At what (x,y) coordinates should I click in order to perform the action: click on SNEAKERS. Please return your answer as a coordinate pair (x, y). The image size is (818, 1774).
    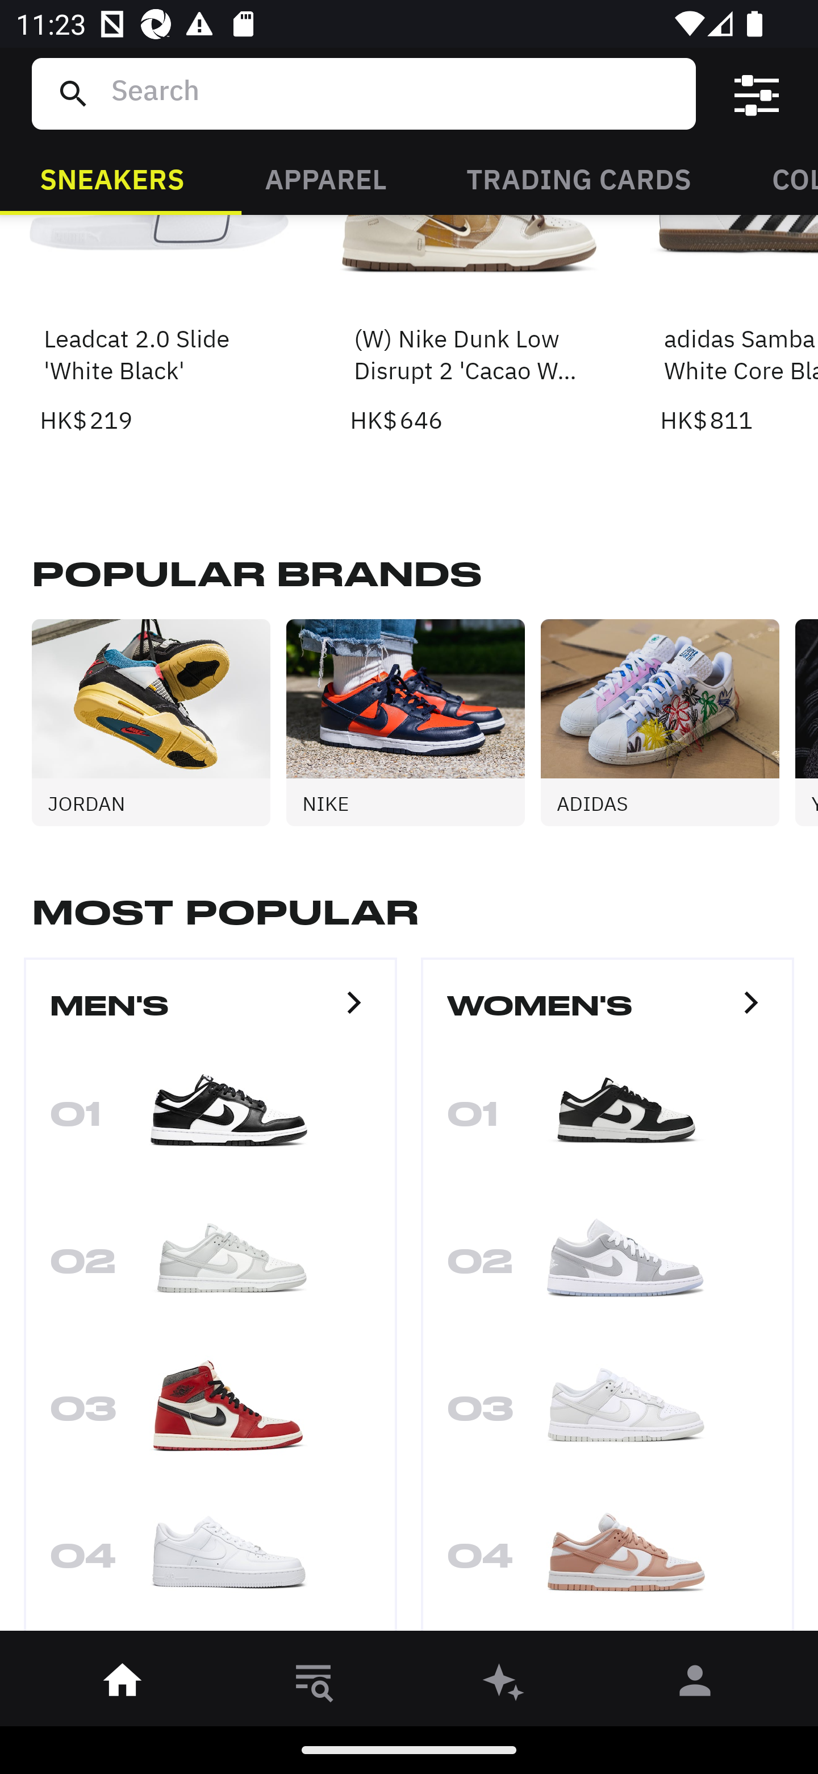
    Looking at the image, I should click on (112, 177).